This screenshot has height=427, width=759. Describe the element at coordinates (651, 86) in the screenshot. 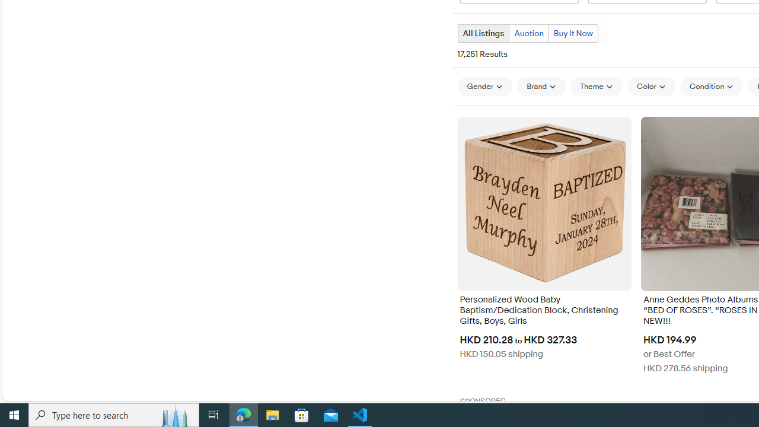

I see `Color` at that location.